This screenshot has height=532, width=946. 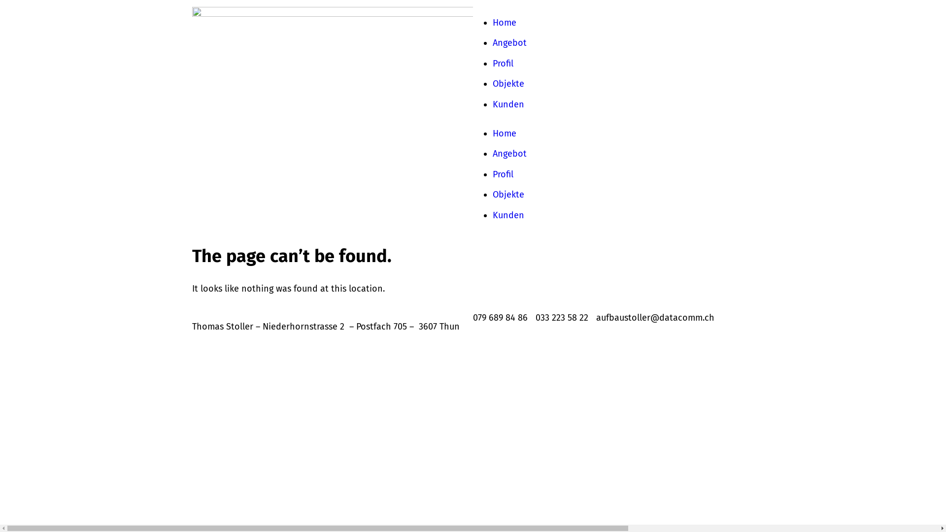 What do you see at coordinates (509, 43) in the screenshot?
I see `Angebot` at bounding box center [509, 43].